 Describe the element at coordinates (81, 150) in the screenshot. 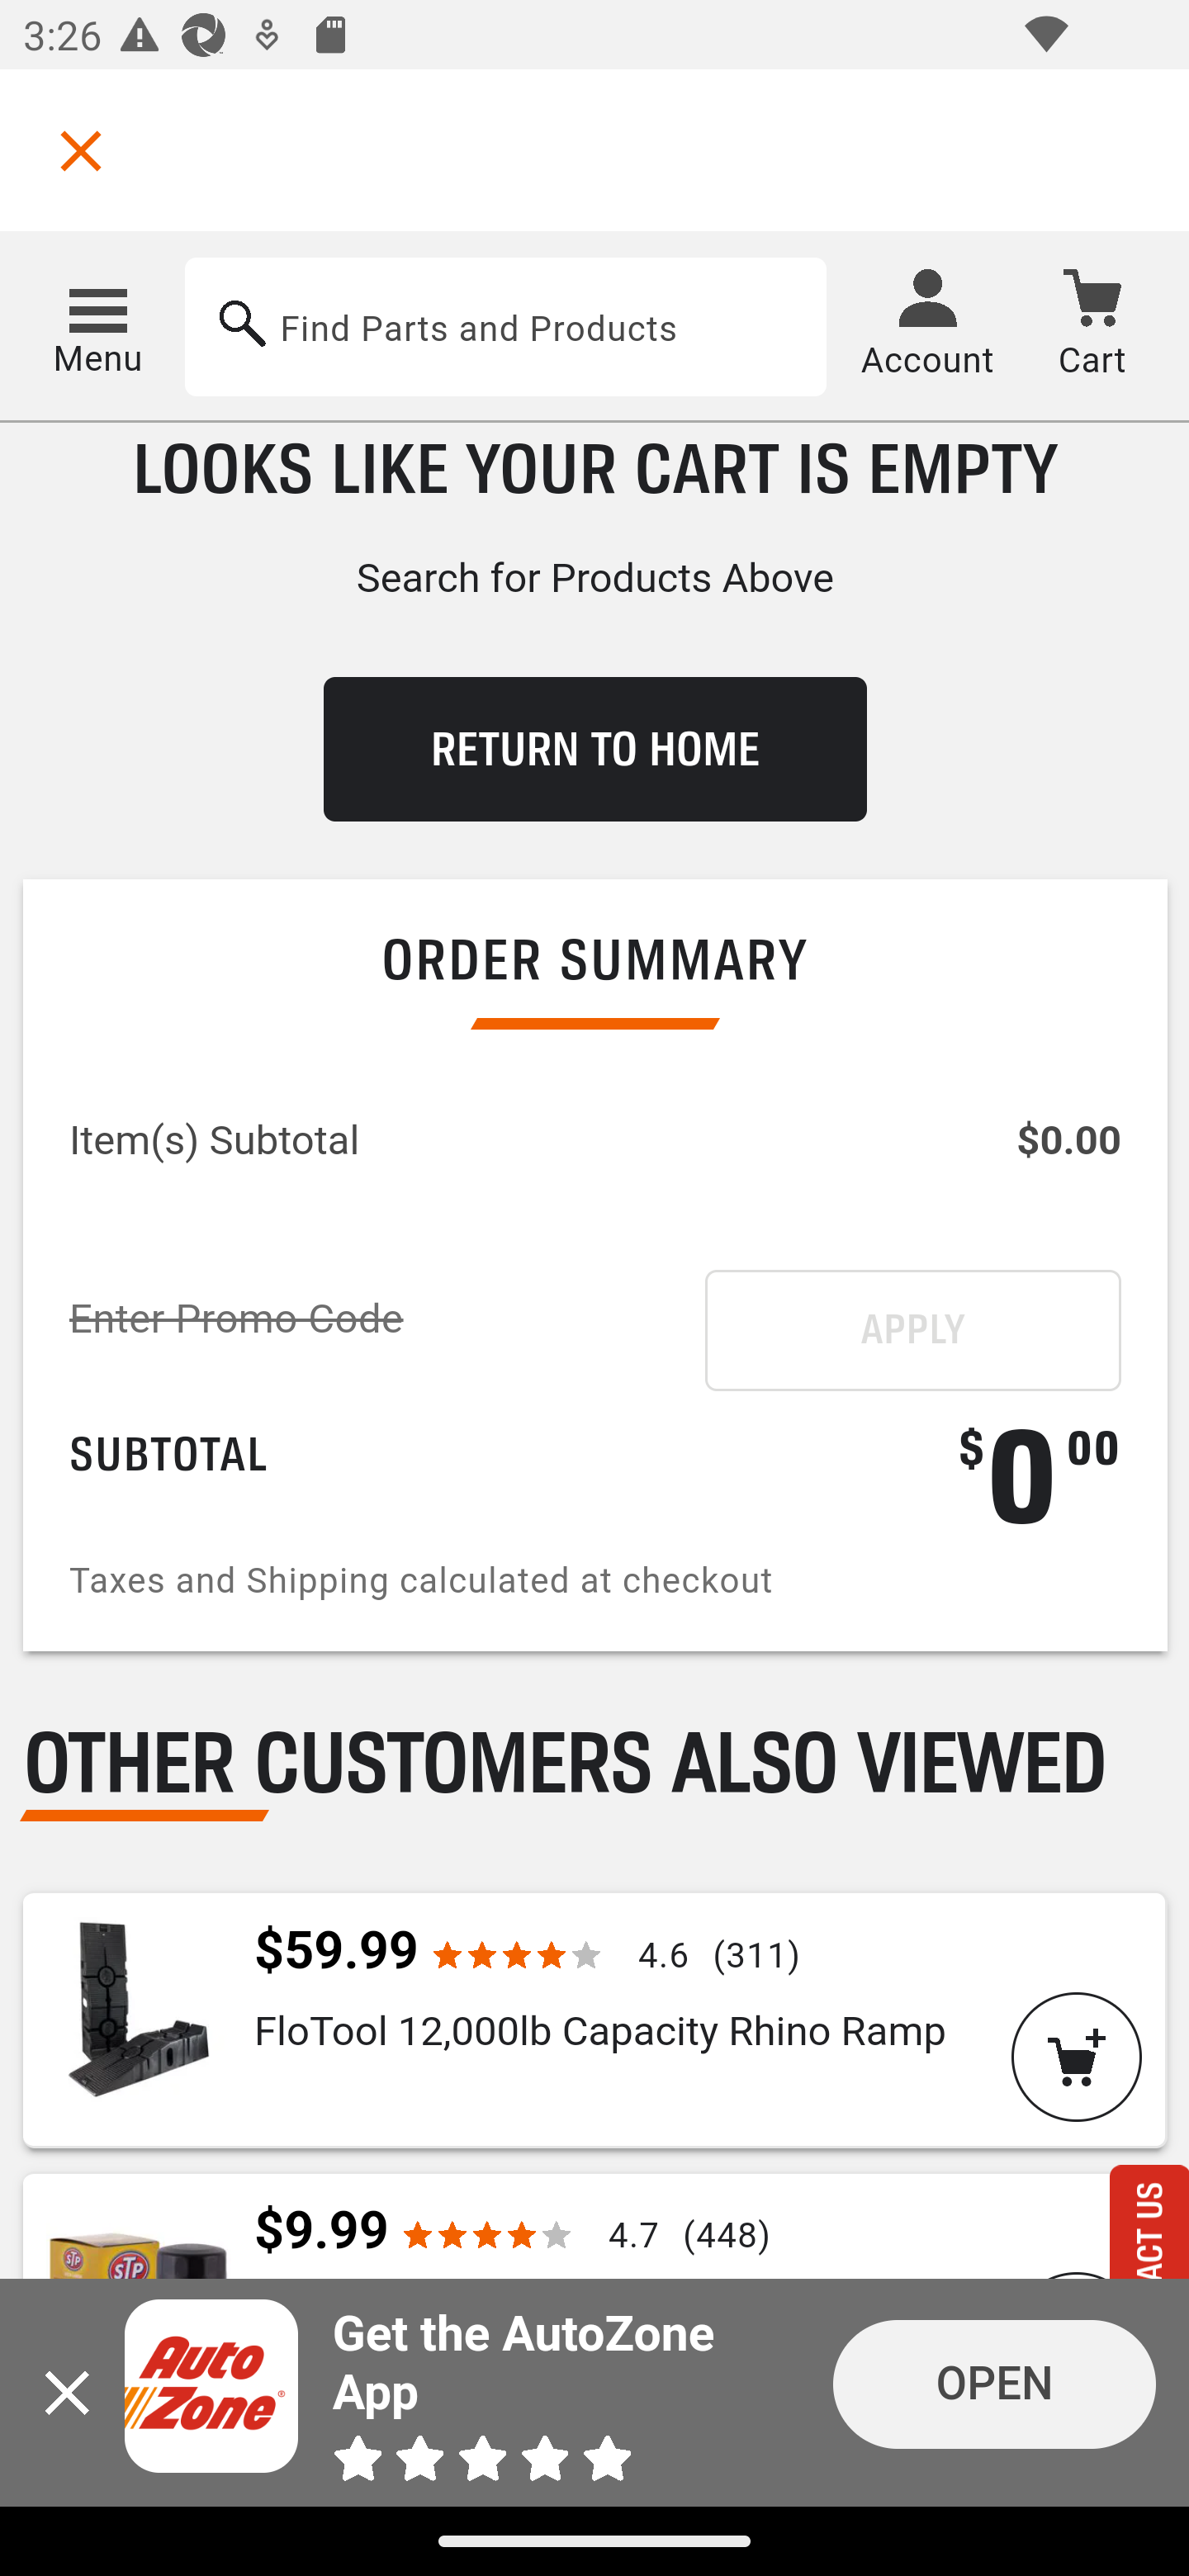

I see `` at that location.